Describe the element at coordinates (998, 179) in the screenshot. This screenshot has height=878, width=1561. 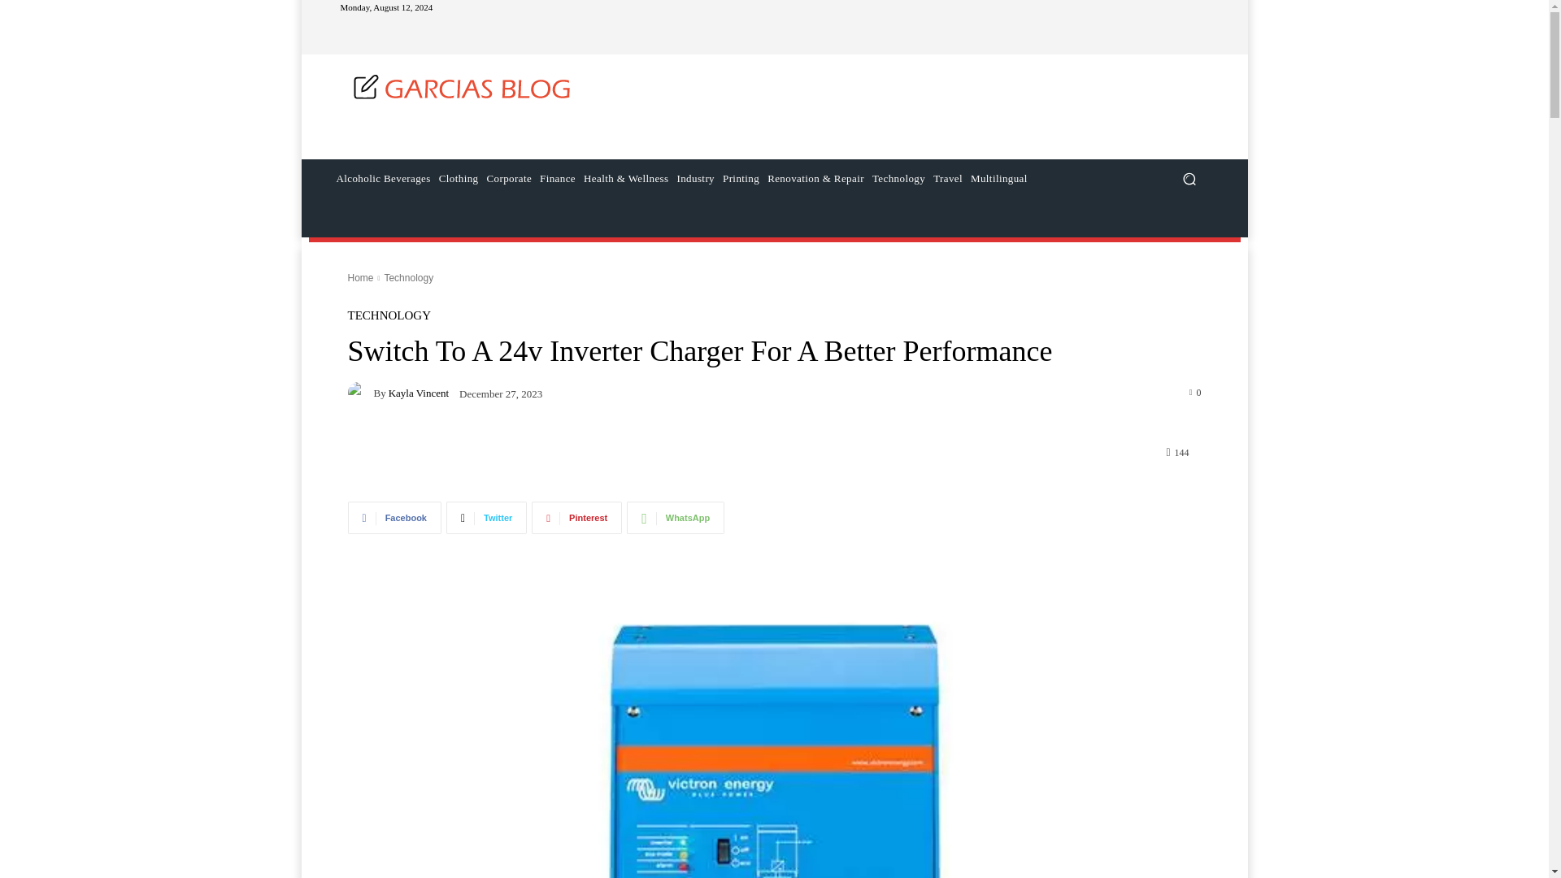
I see `Multilingual` at that location.